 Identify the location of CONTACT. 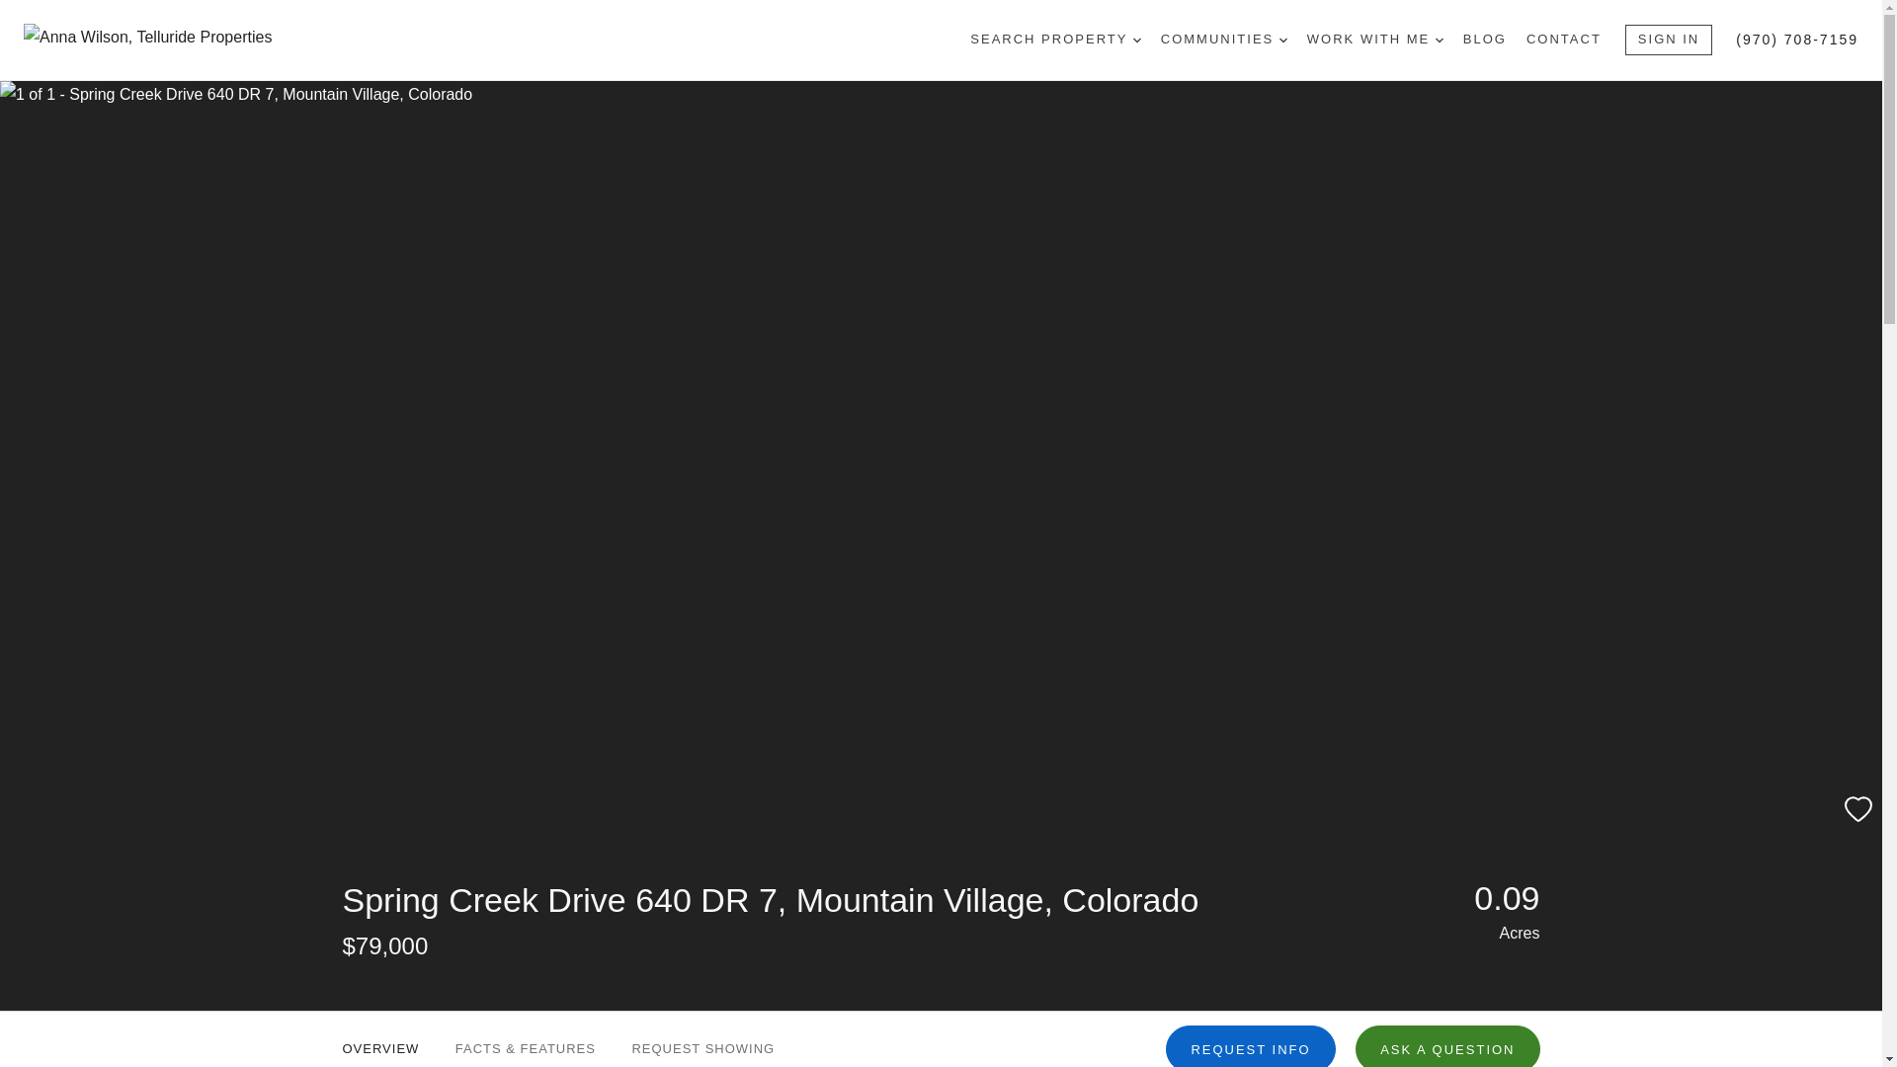
(1563, 40).